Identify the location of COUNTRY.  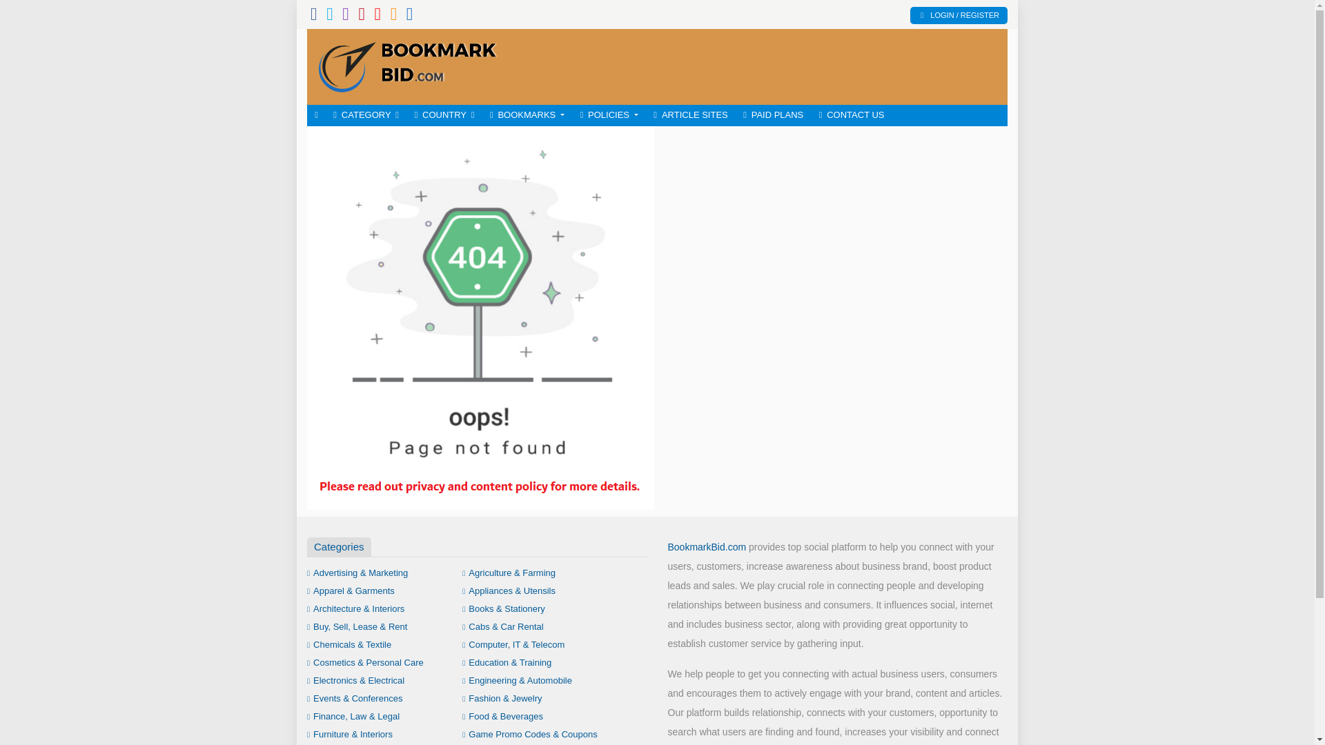
(444, 115).